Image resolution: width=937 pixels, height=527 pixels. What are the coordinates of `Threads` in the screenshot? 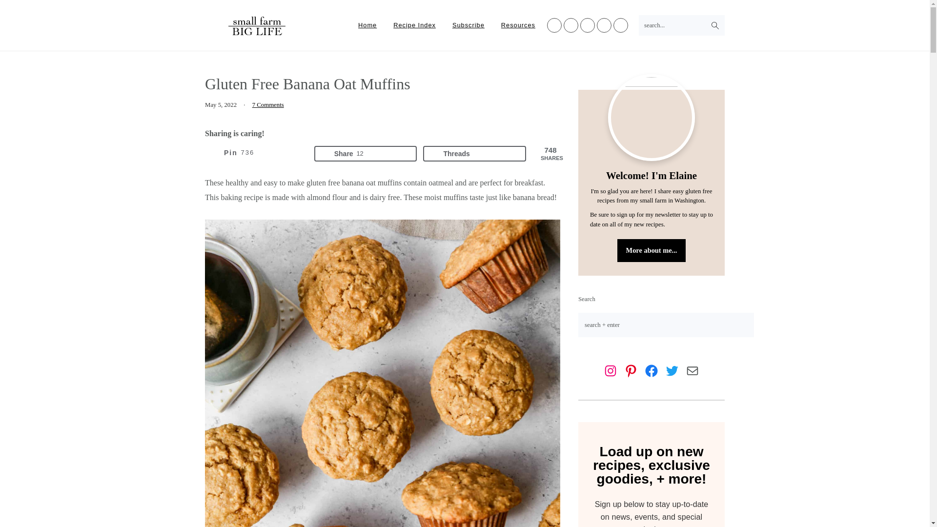 It's located at (365, 153).